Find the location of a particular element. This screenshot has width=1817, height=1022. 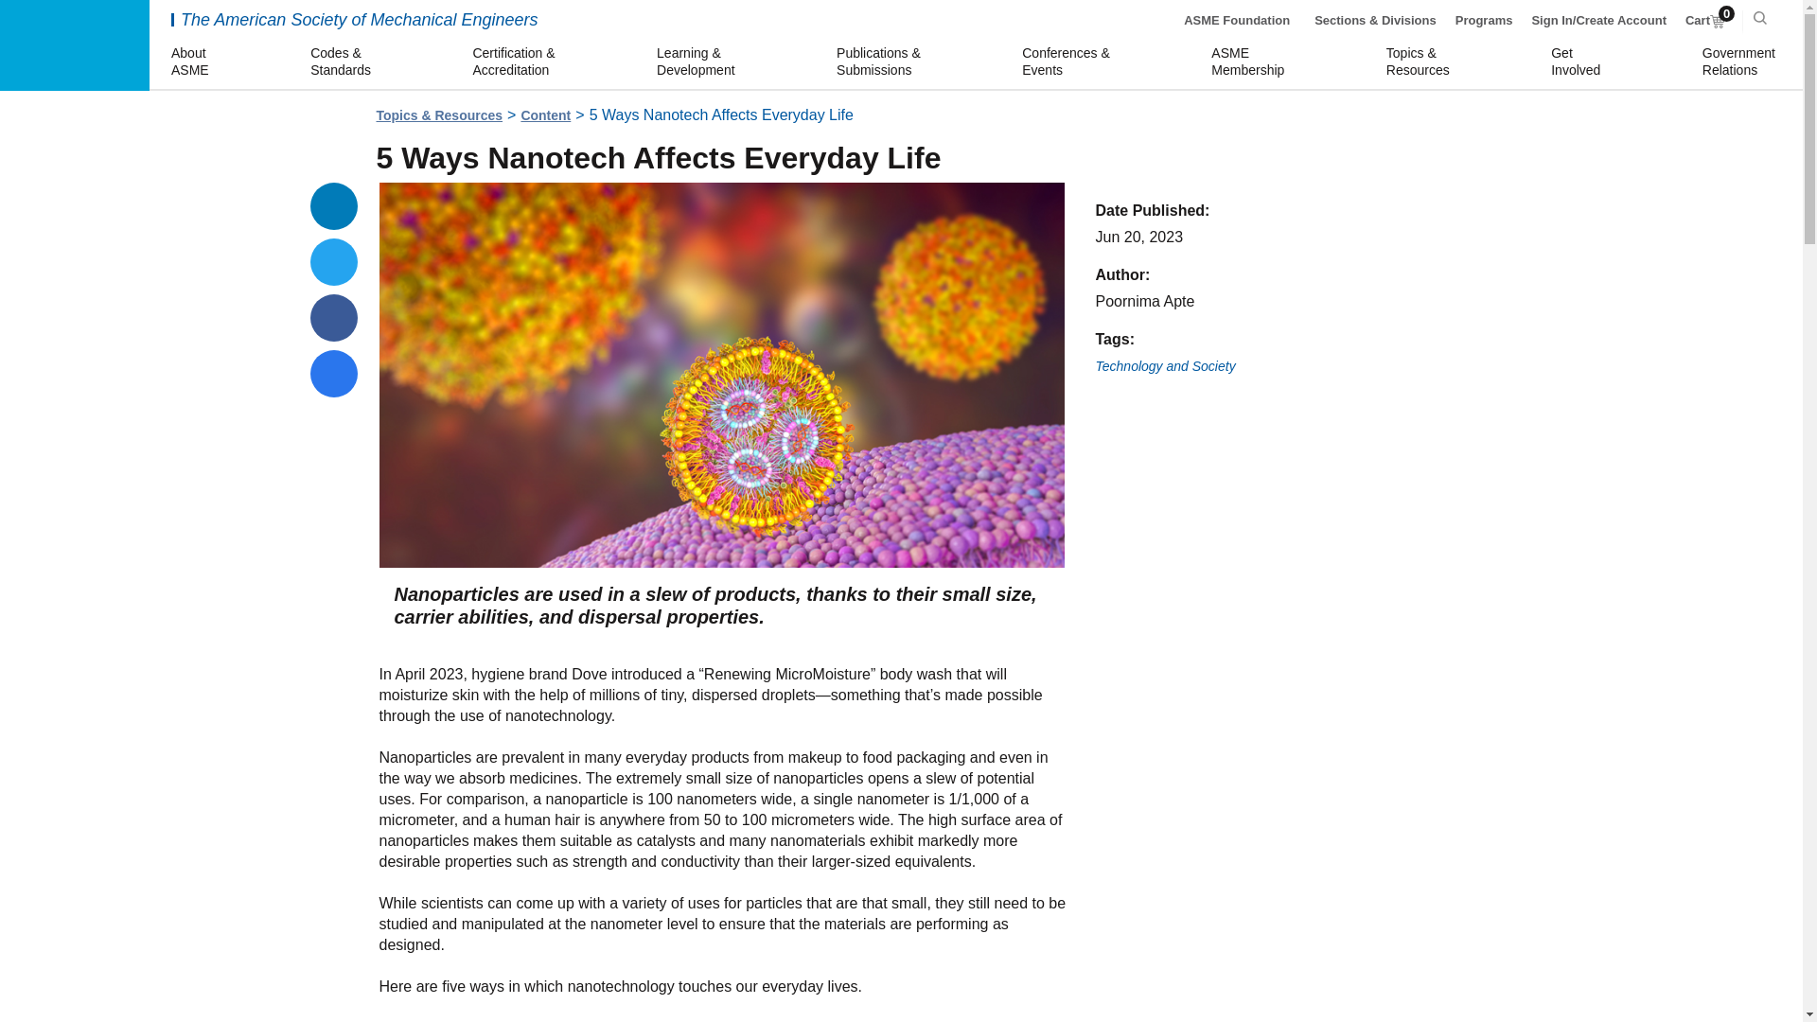

Share on Twitter is located at coordinates (334, 206).